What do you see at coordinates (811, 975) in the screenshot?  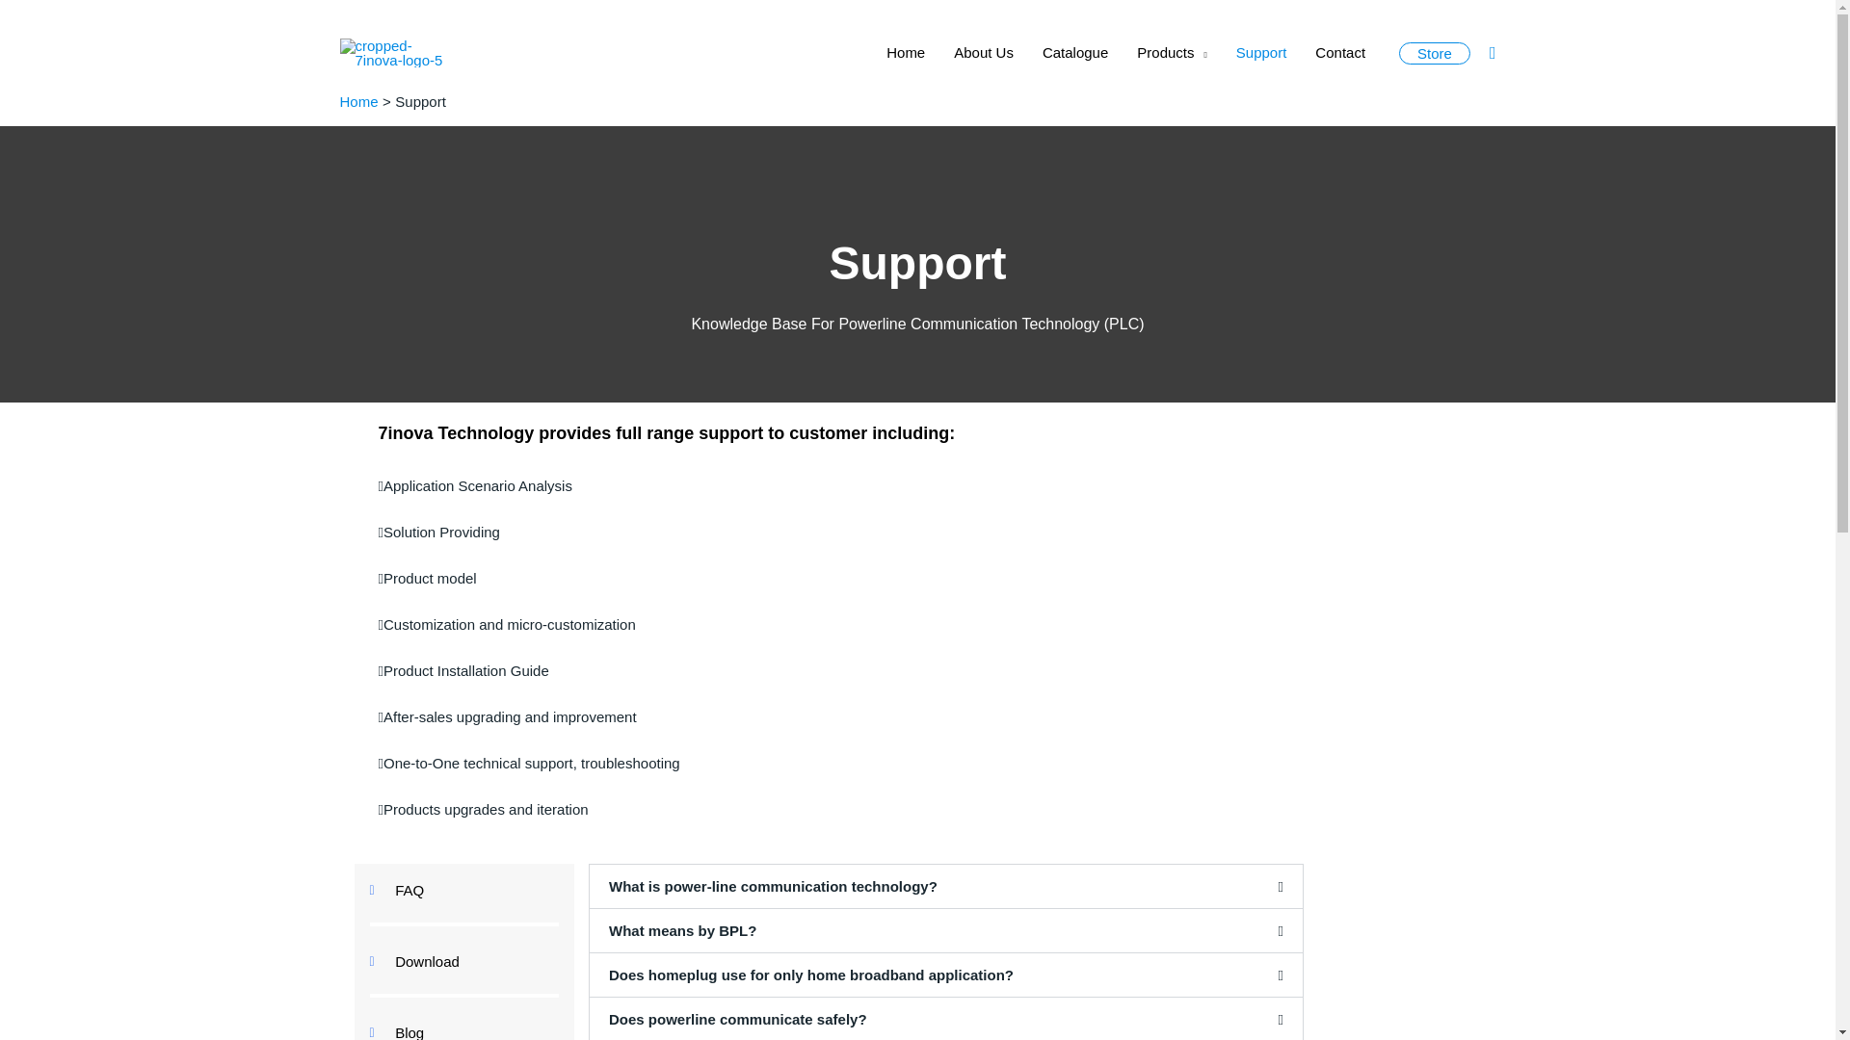 I see `Does homeplug use for only home broadband application?` at bounding box center [811, 975].